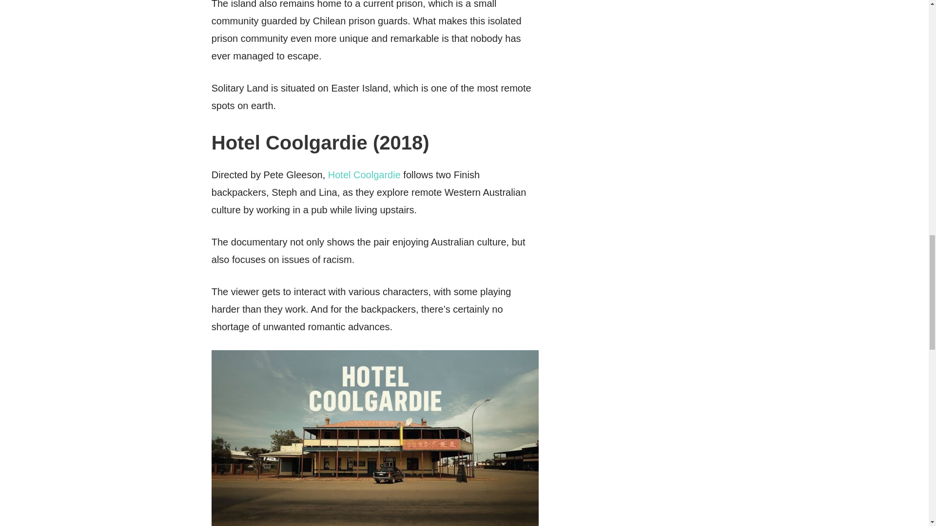  What do you see at coordinates (364, 174) in the screenshot?
I see `Hotel Coolgardie` at bounding box center [364, 174].